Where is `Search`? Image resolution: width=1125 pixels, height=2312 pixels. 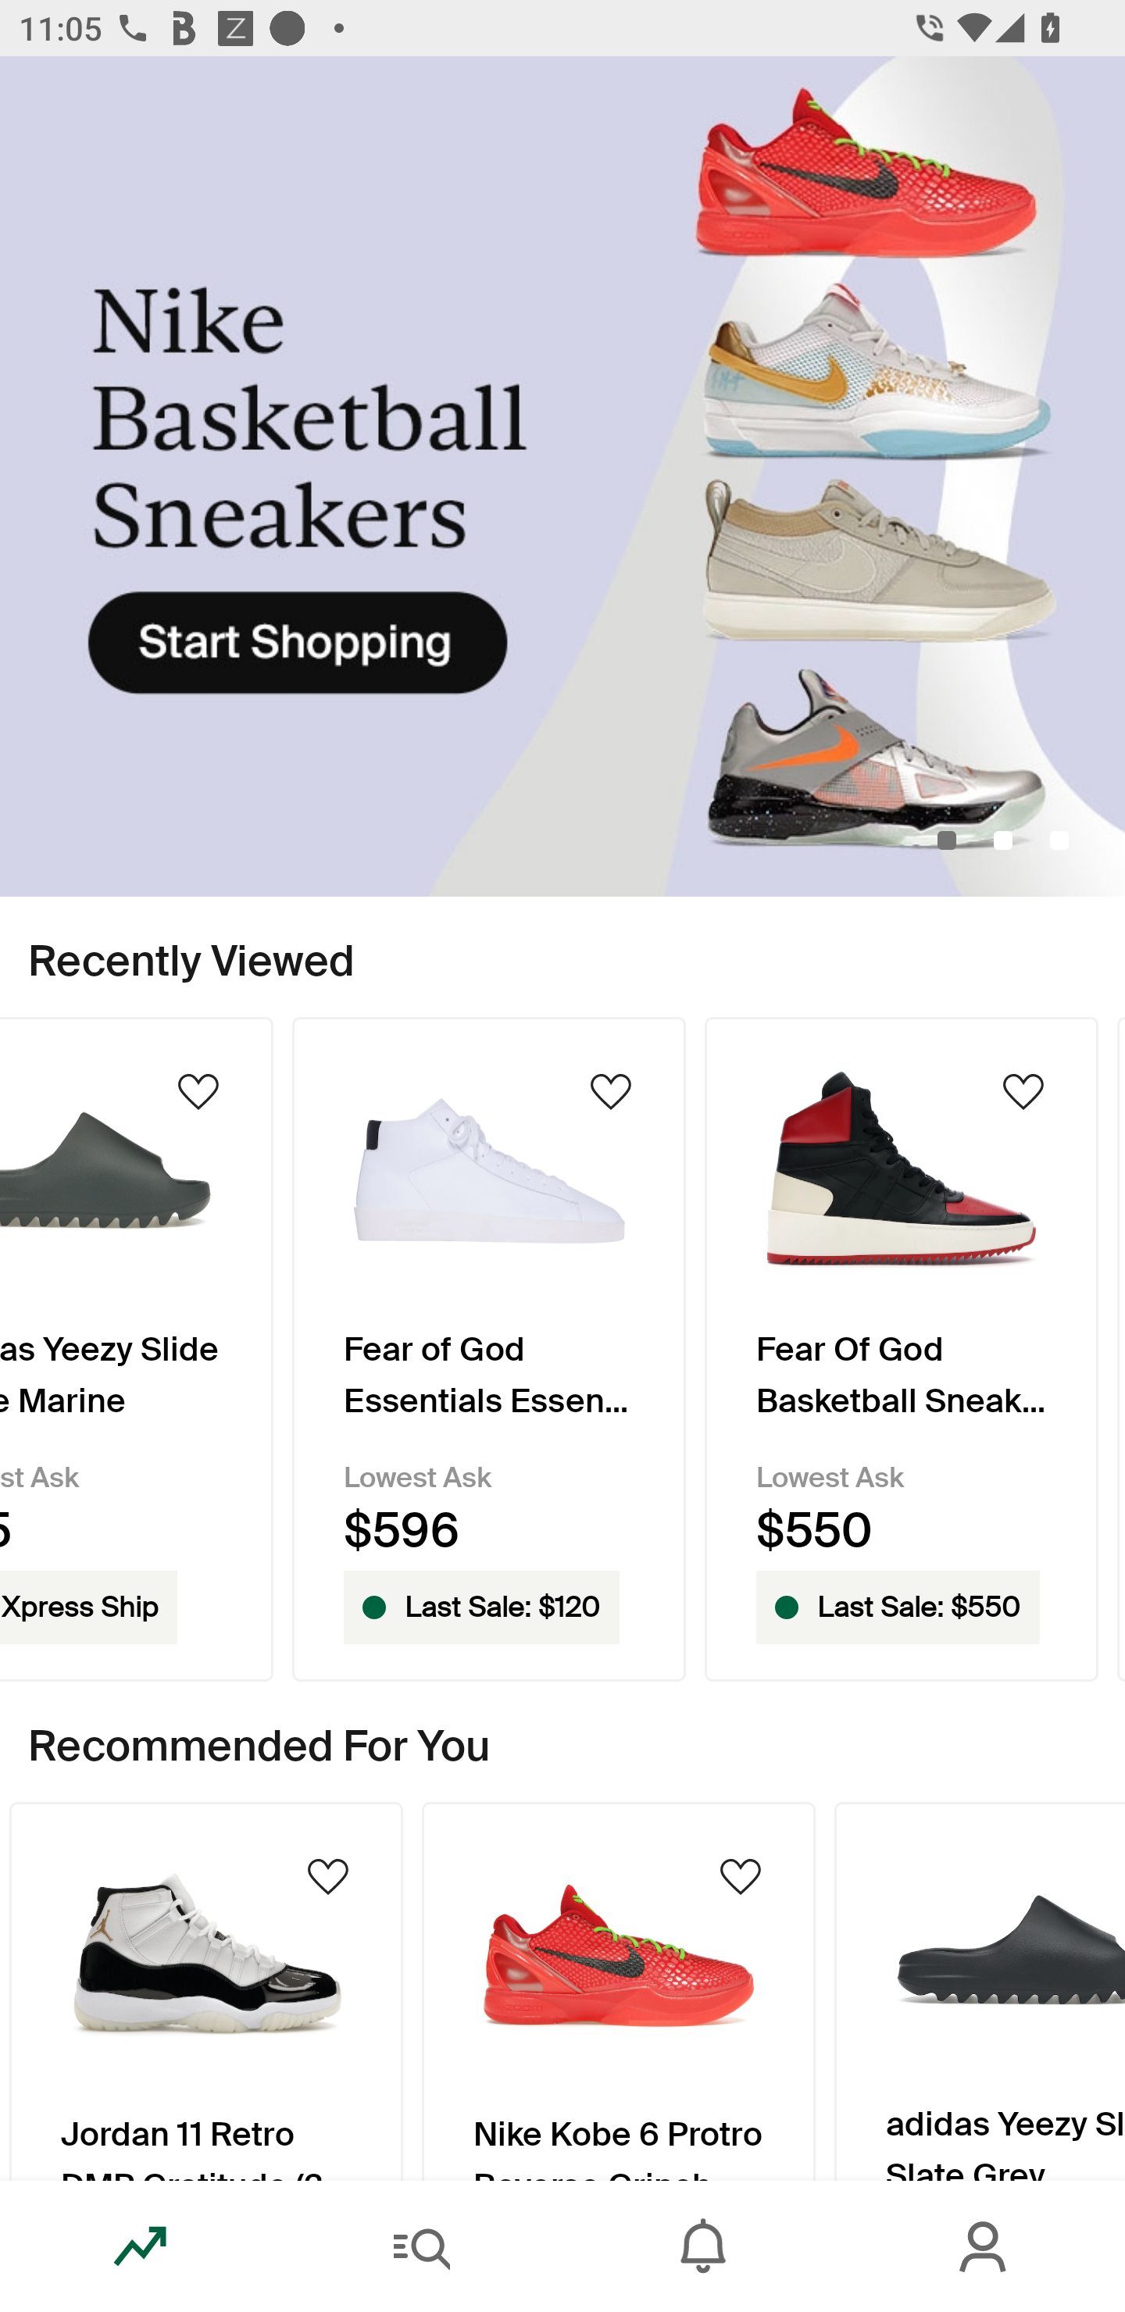 Search is located at coordinates (422, 2246).